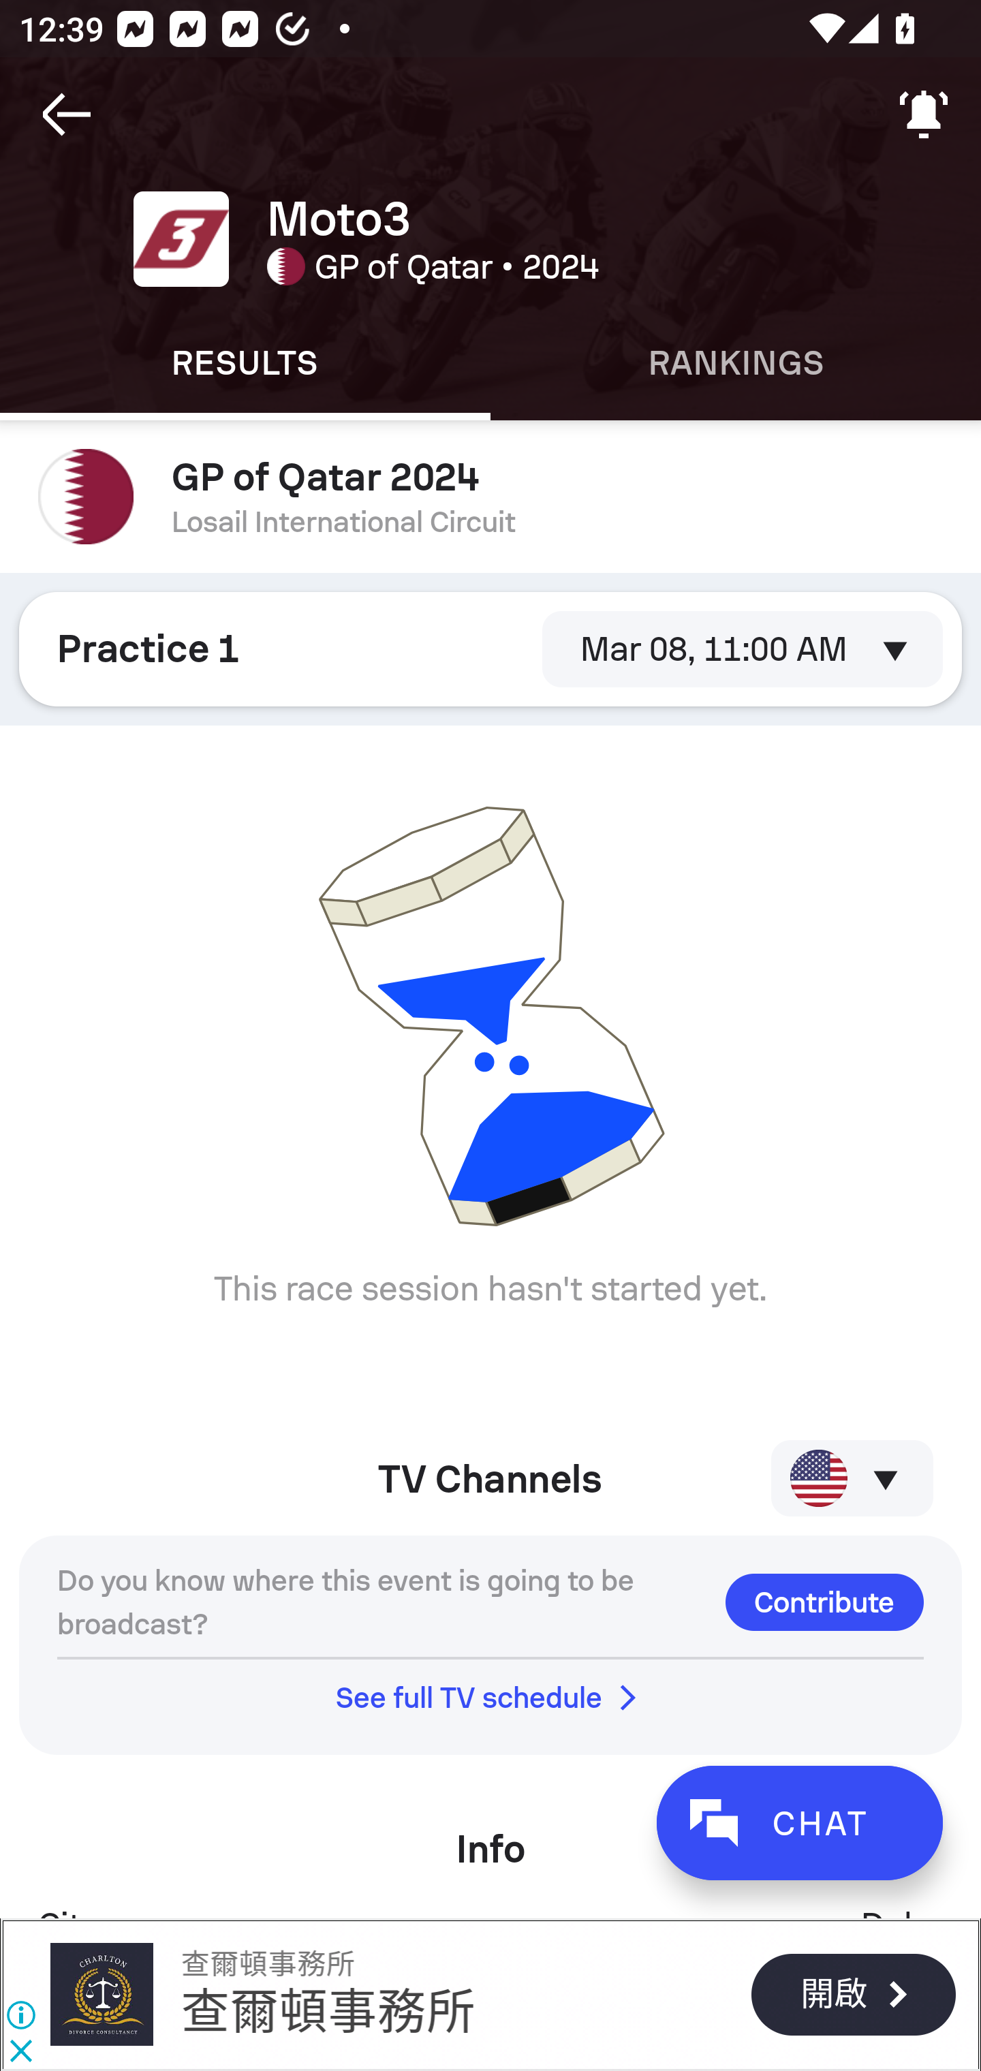 This screenshot has height=2071, width=981. Describe the element at coordinates (736, 363) in the screenshot. I see `Rankings RANKINGS` at that location.